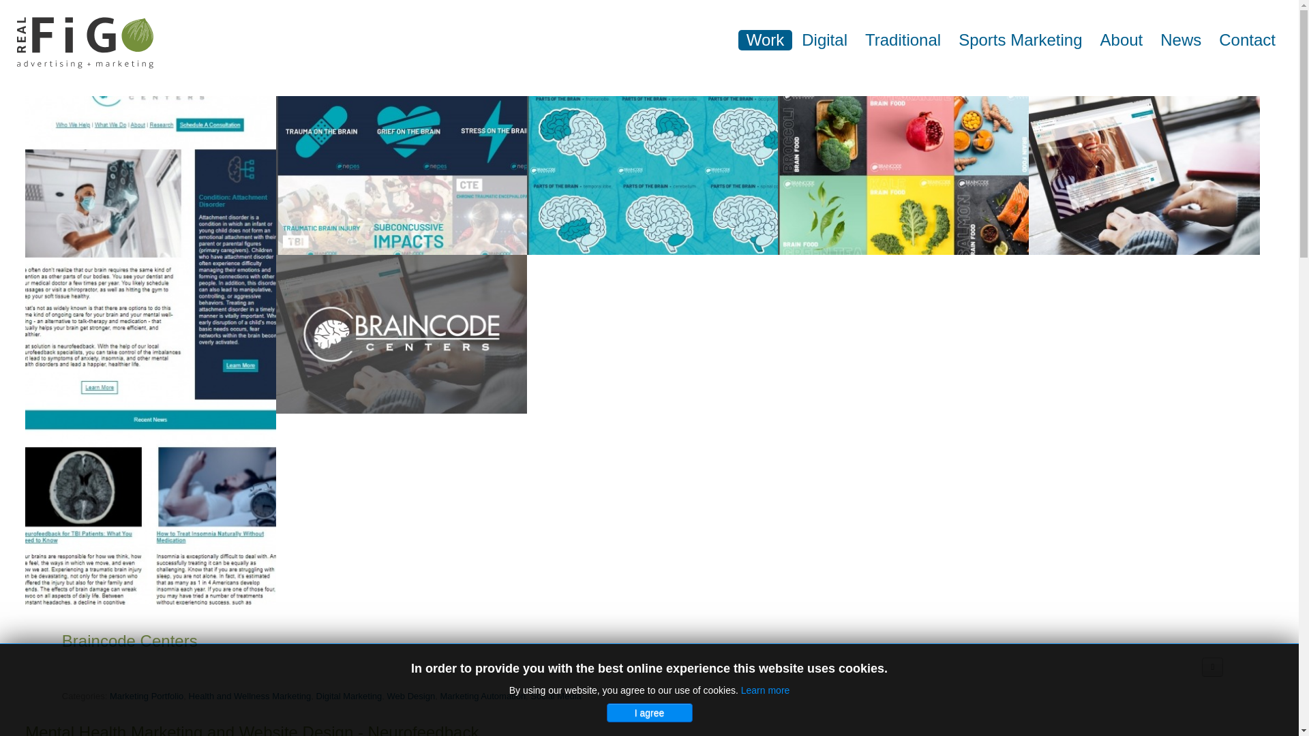 This screenshot has height=736, width=1309. What do you see at coordinates (824, 40) in the screenshot?
I see `Digital` at bounding box center [824, 40].